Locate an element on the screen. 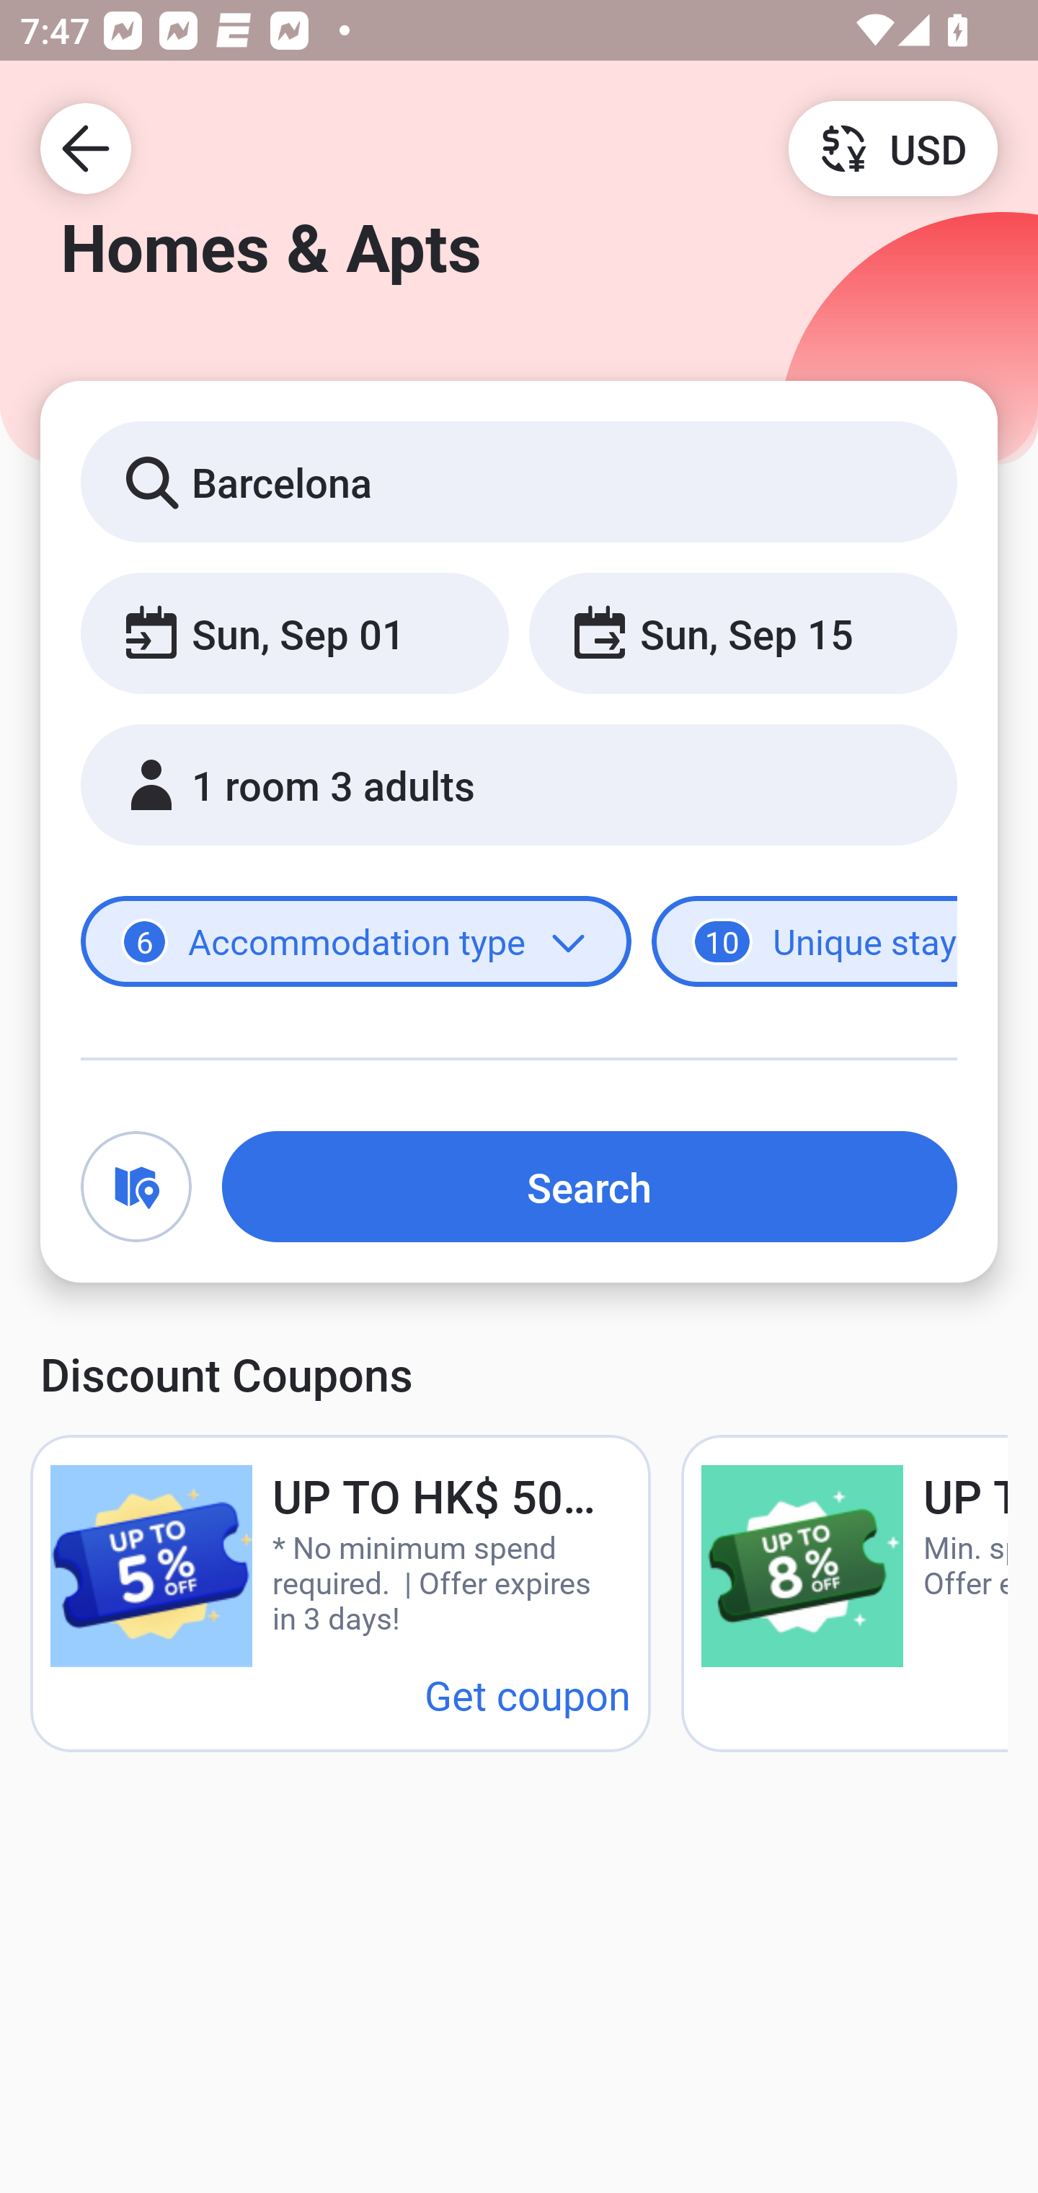 Image resolution: width=1038 pixels, height=2193 pixels. 10 Unique stays is located at coordinates (804, 942).